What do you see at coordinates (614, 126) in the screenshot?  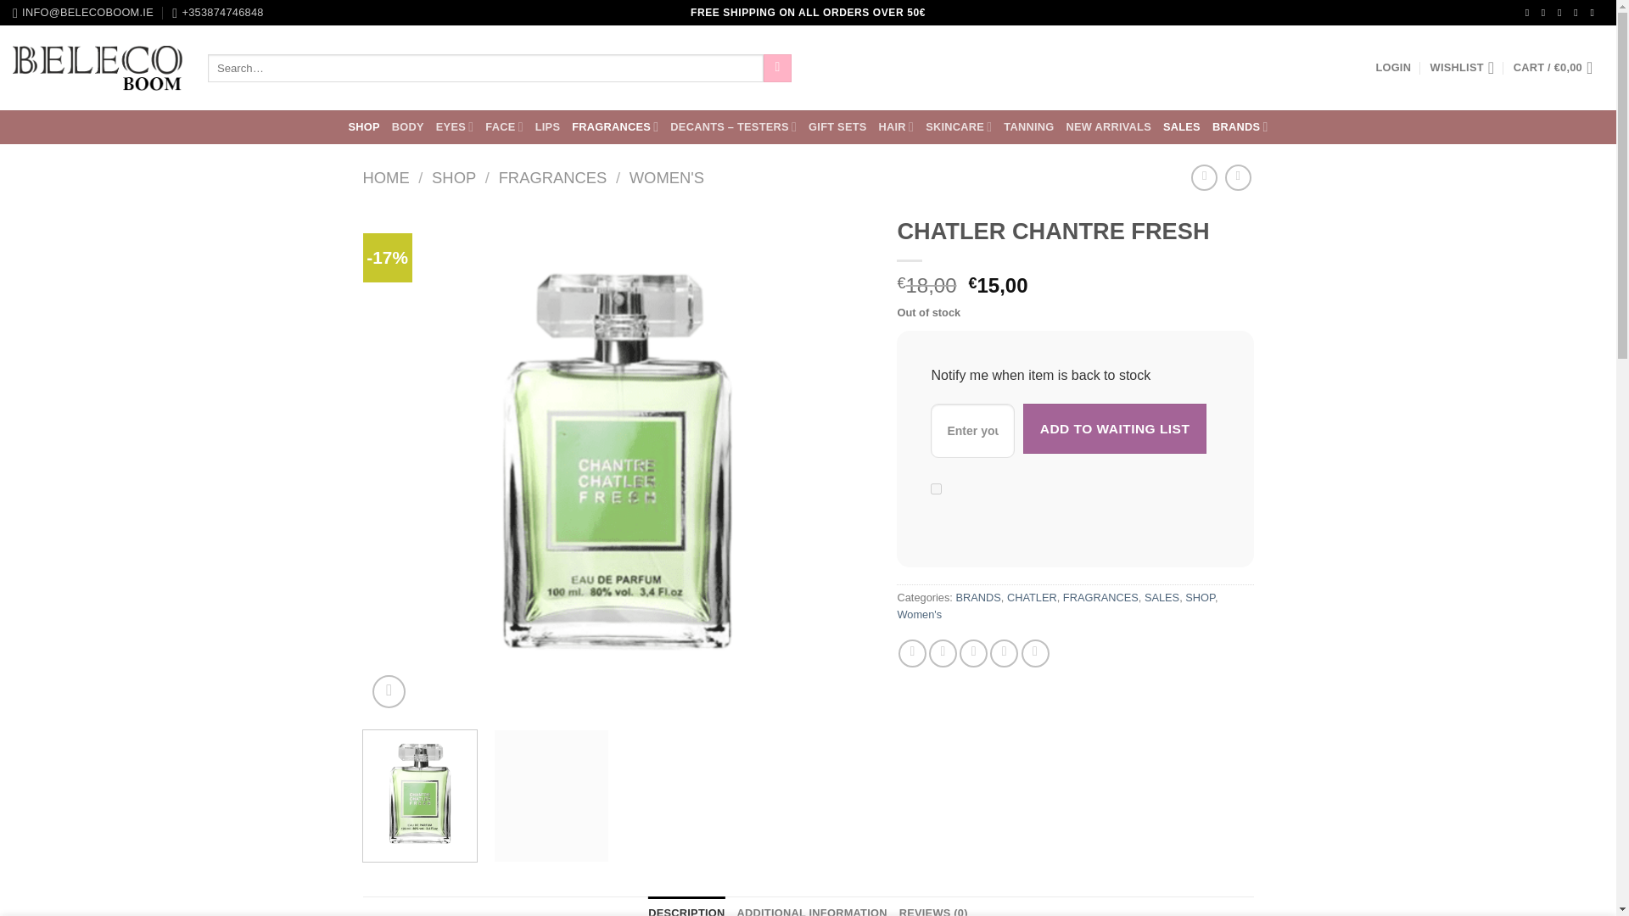 I see `FRAGRANCES` at bounding box center [614, 126].